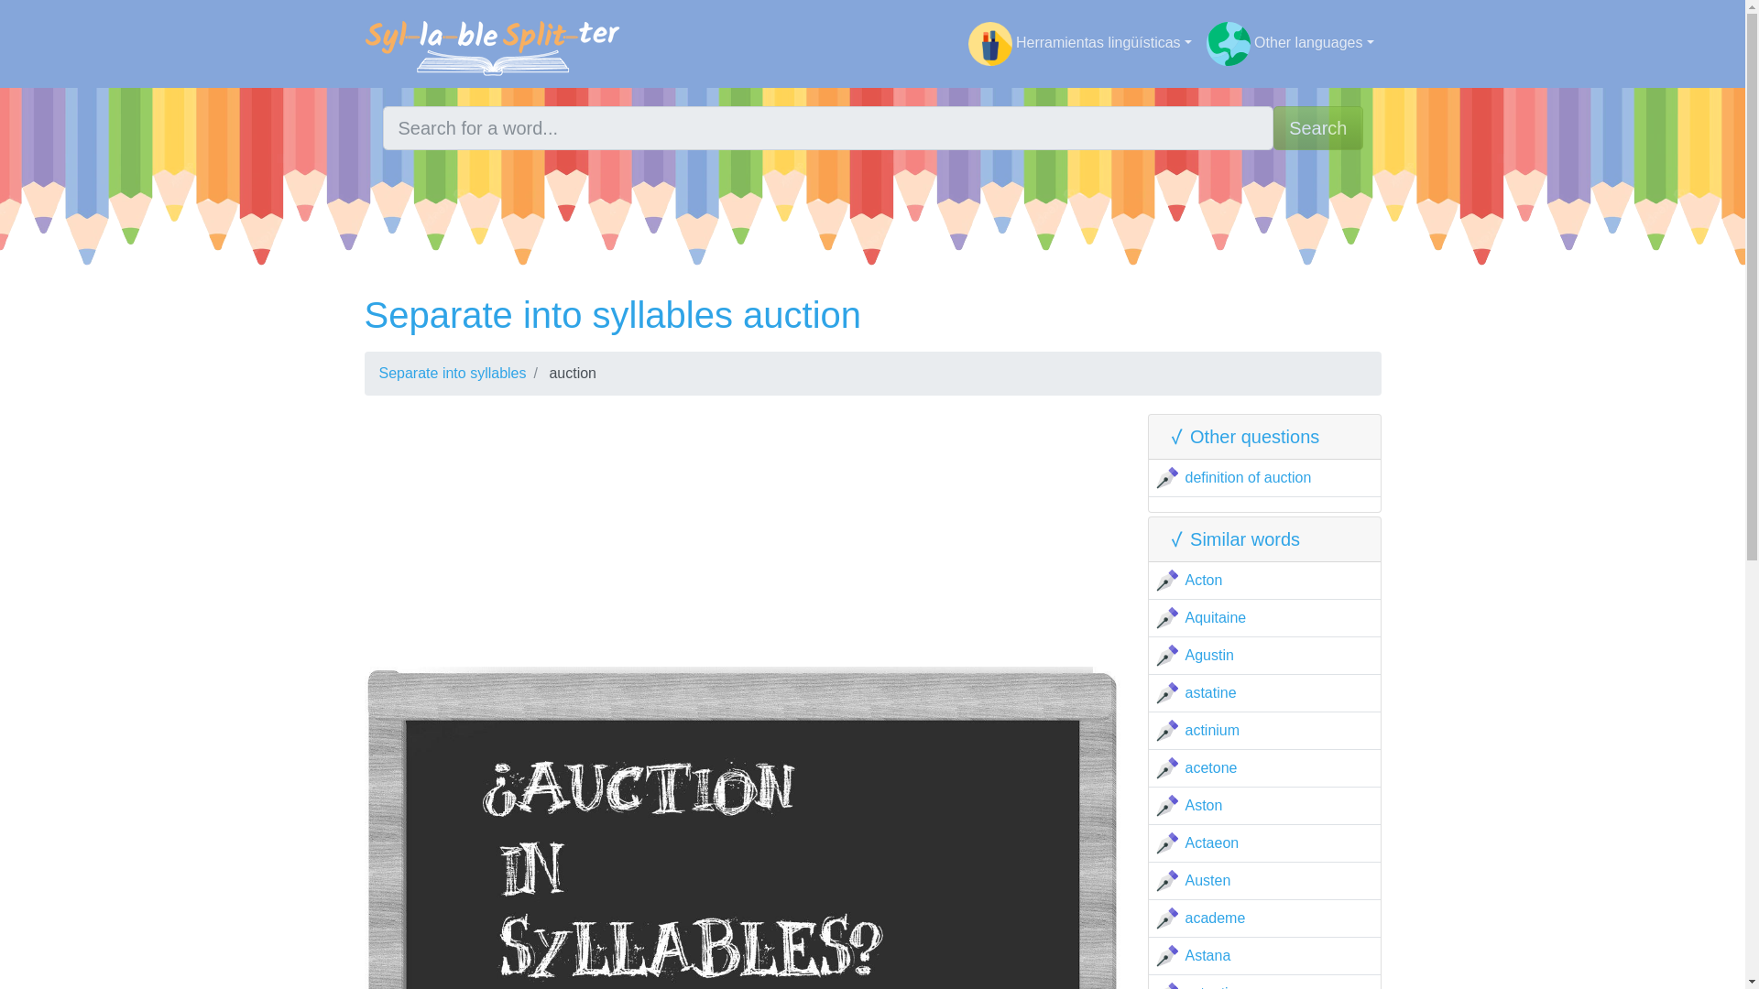 The width and height of the screenshot is (1759, 989). Describe the element at coordinates (1208, 954) in the screenshot. I see `Astana` at that location.